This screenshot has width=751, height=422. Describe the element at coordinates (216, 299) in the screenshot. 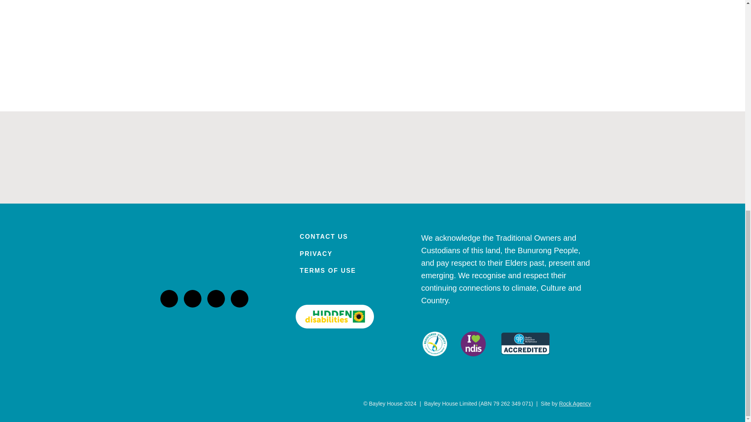

I see `Facebook` at that location.